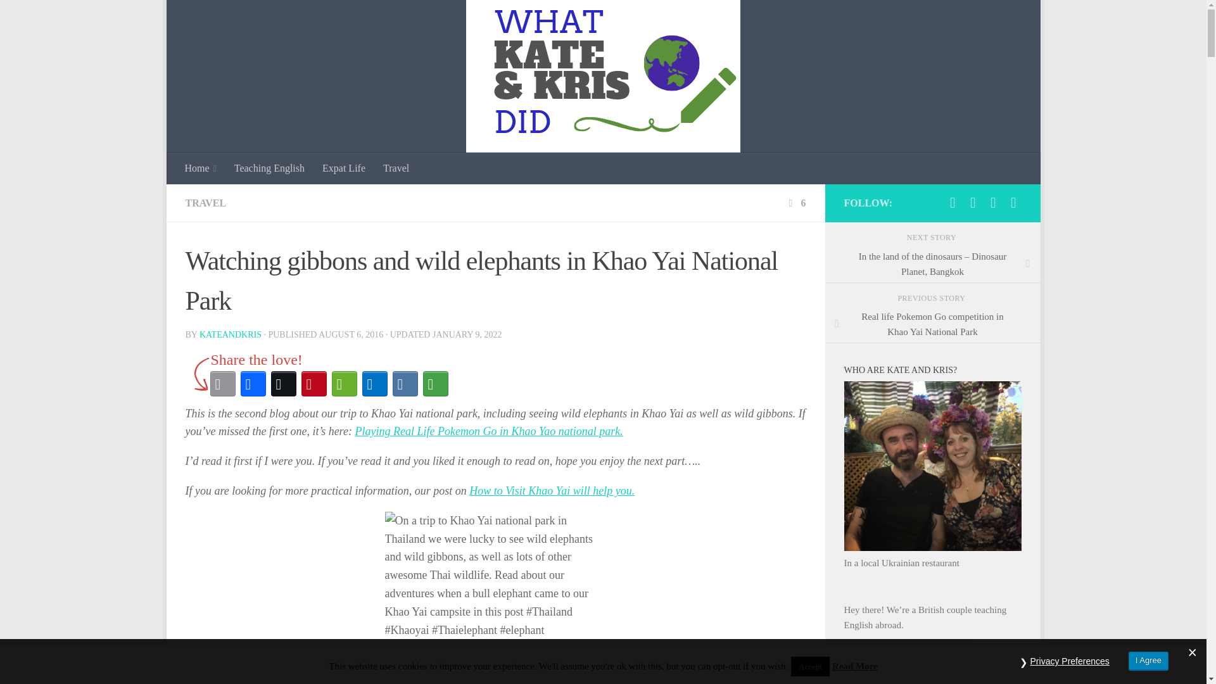 The image size is (1216, 684). What do you see at coordinates (375, 384) in the screenshot?
I see `Outlook` at bounding box center [375, 384].